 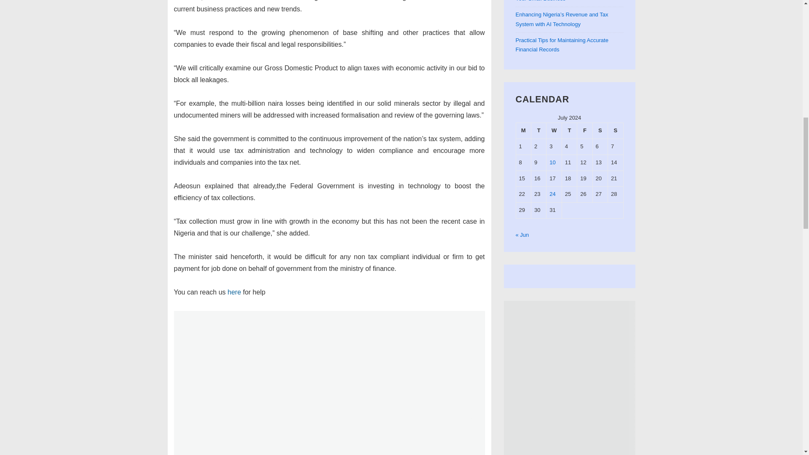 What do you see at coordinates (554, 131) in the screenshot?
I see `Wednesday` at bounding box center [554, 131].